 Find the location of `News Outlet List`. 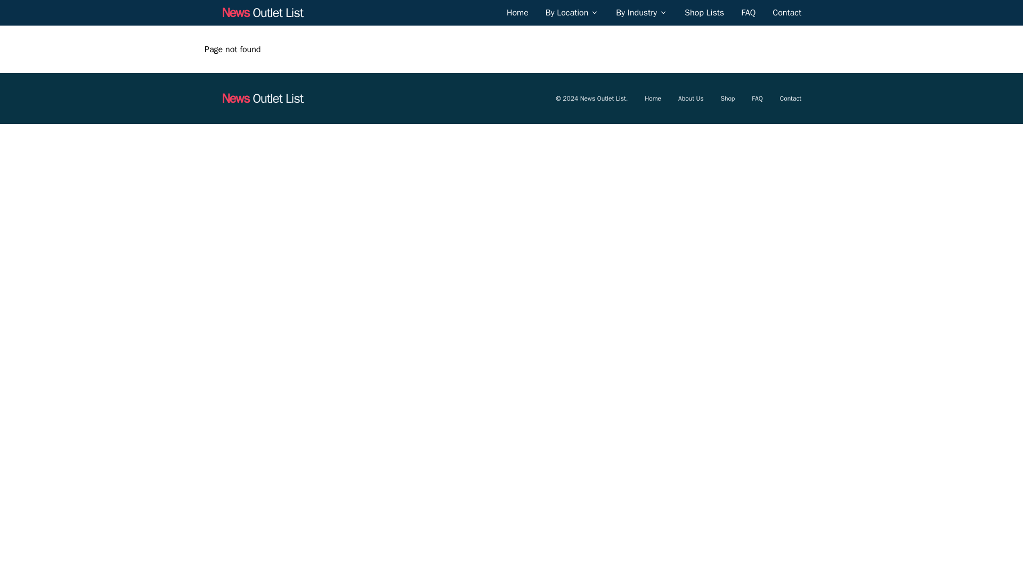

News Outlet List is located at coordinates (262, 12).